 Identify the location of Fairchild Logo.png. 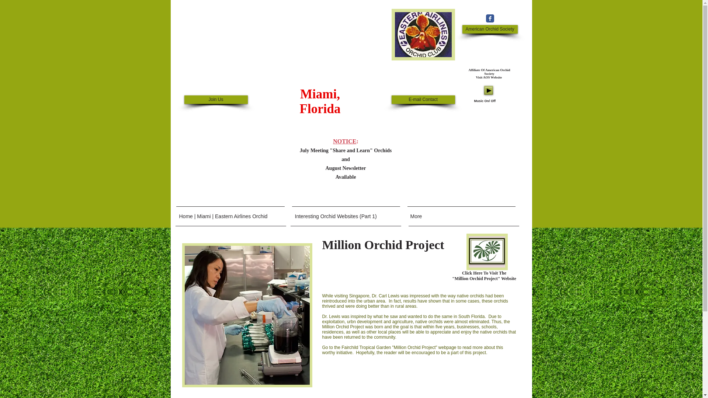
(487, 251).